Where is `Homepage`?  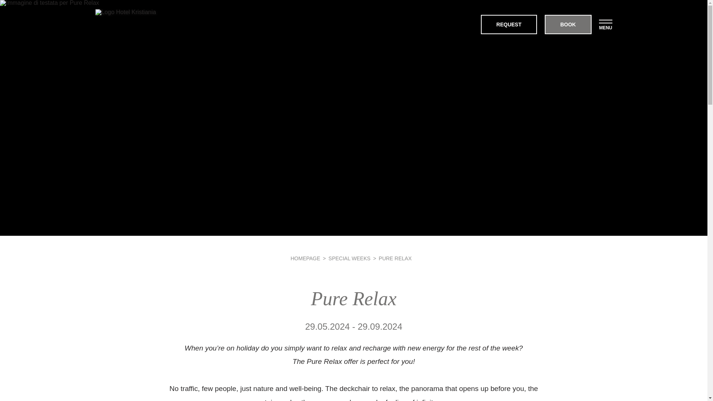
Homepage is located at coordinates (305, 258).